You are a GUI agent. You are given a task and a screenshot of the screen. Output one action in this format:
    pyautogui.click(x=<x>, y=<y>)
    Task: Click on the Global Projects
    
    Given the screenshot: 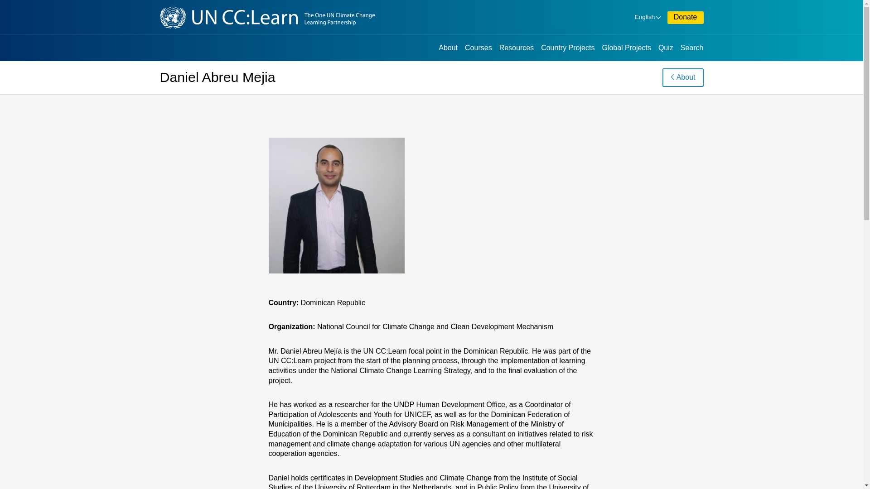 What is the action you would take?
    pyautogui.click(x=626, y=47)
    